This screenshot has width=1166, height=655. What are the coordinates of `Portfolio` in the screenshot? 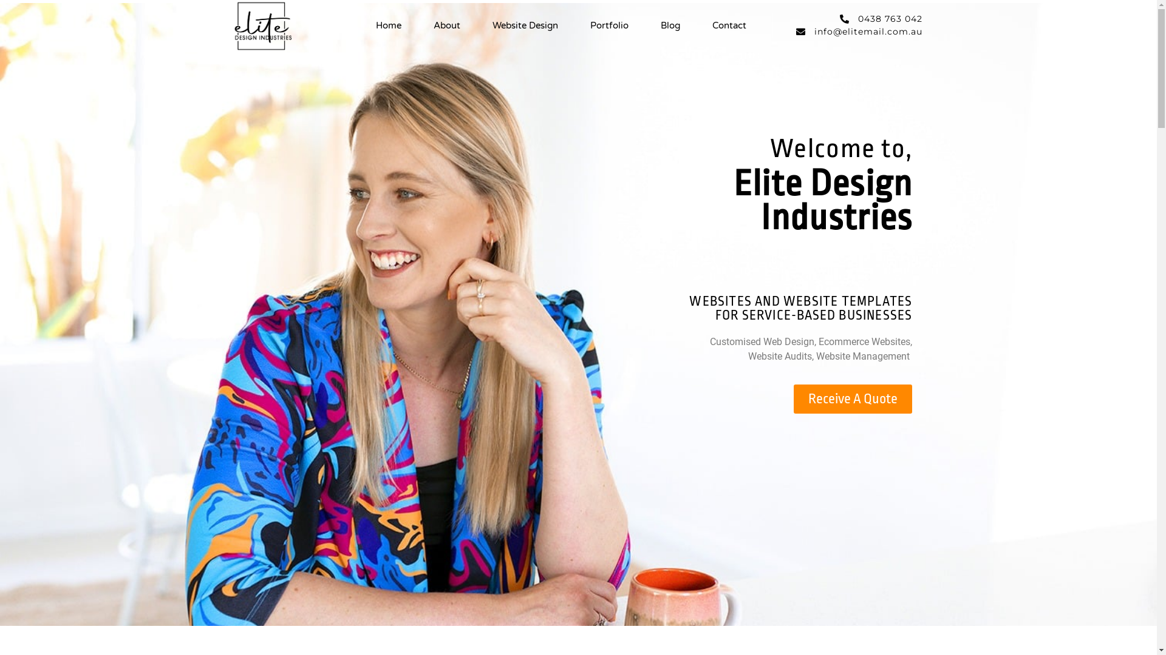 It's located at (610, 25).